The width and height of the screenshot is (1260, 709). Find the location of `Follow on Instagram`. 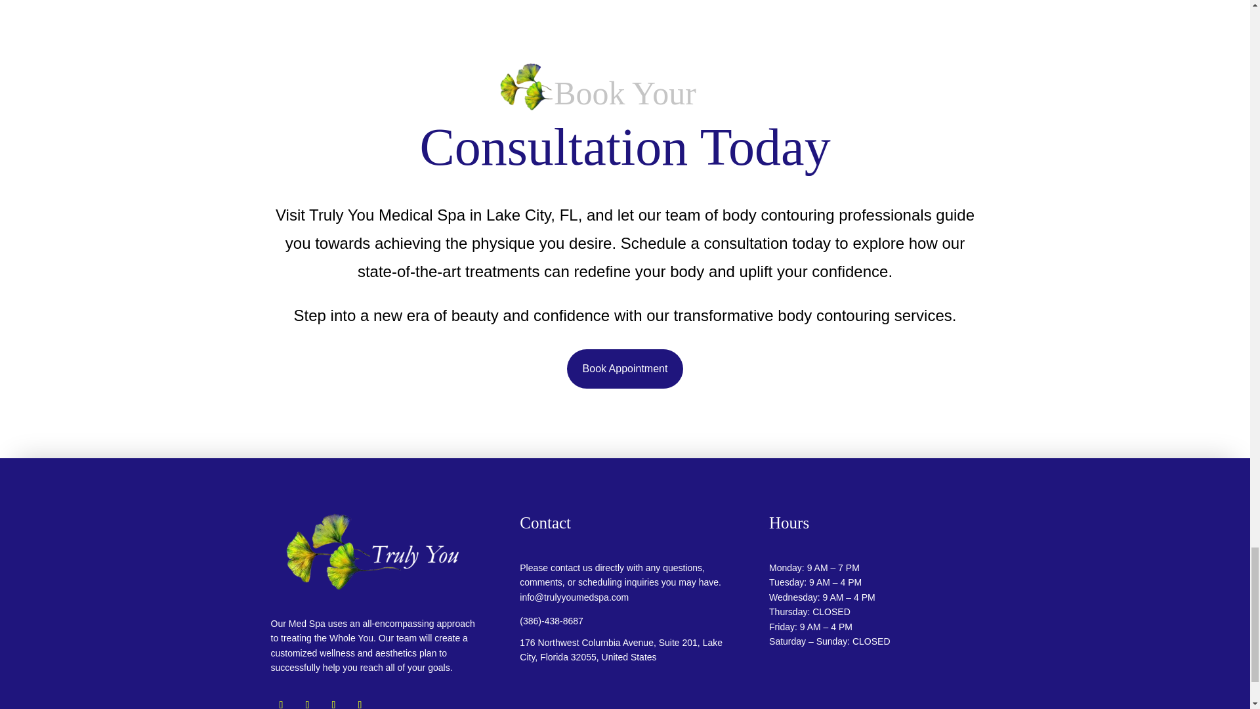

Follow on Instagram is located at coordinates (306, 702).